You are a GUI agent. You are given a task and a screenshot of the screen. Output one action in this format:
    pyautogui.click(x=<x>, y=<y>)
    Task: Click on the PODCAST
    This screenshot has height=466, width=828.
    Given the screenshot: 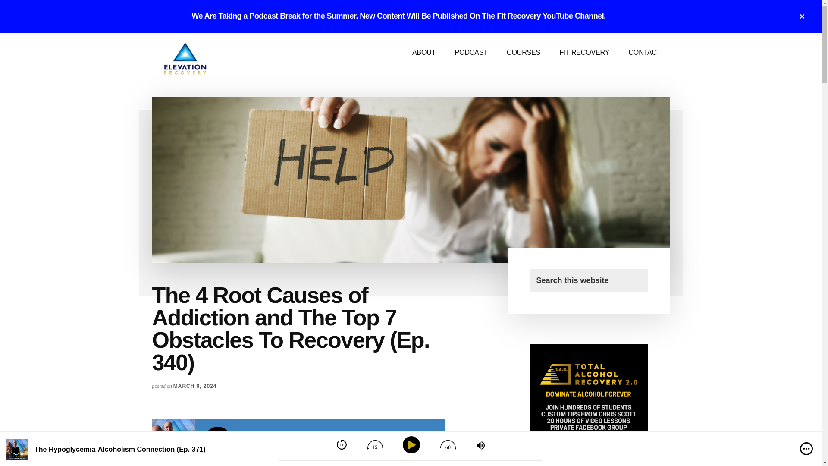 What is the action you would take?
    pyautogui.click(x=471, y=53)
    